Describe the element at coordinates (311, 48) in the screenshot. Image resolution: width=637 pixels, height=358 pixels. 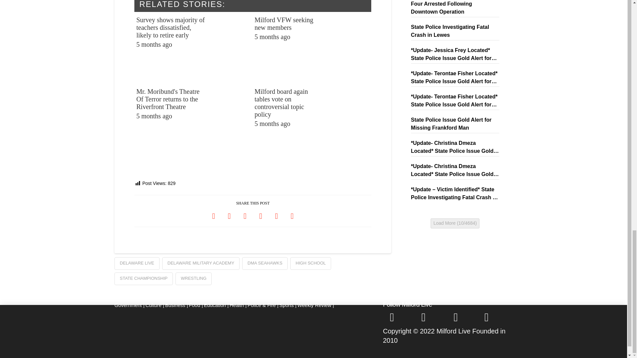
I see `DELAWARE LIVE` at that location.